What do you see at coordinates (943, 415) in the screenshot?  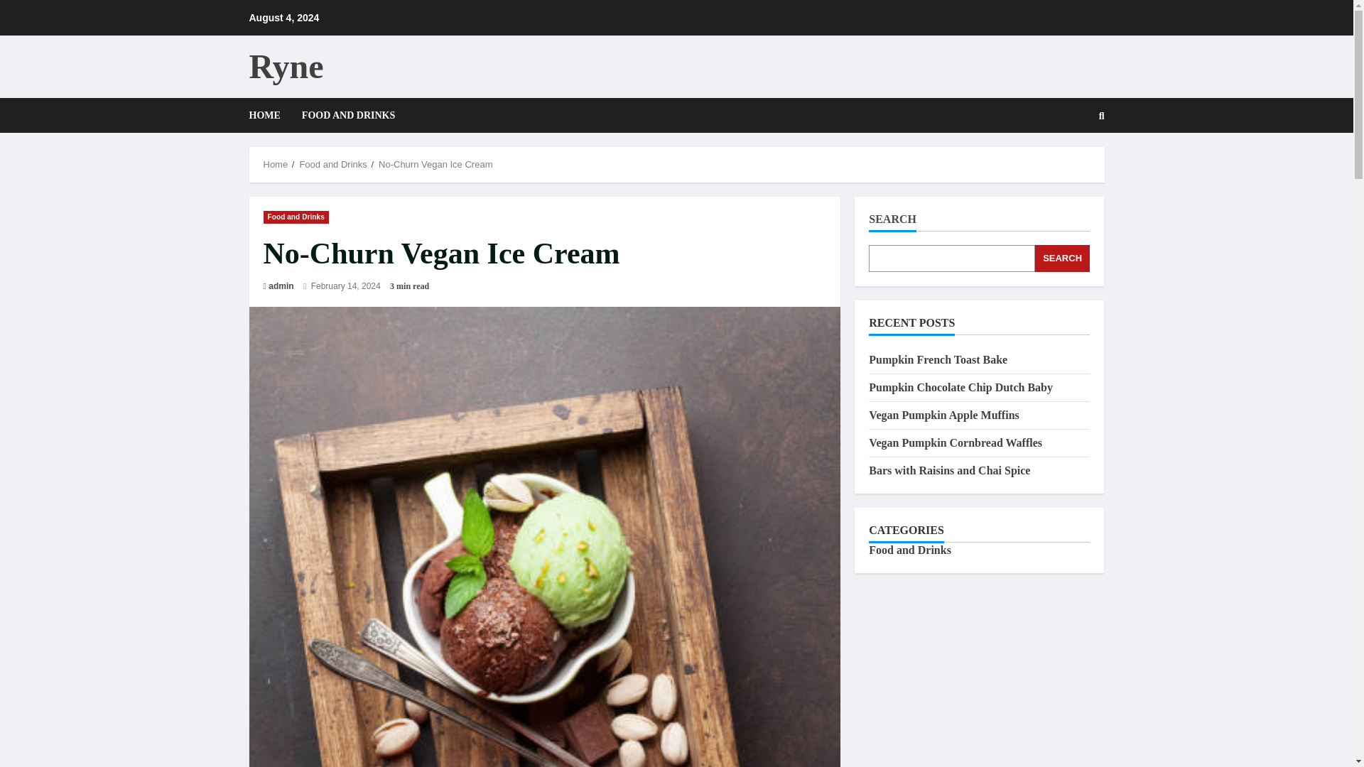 I see `Vegan Pumpkin Apple Muffins` at bounding box center [943, 415].